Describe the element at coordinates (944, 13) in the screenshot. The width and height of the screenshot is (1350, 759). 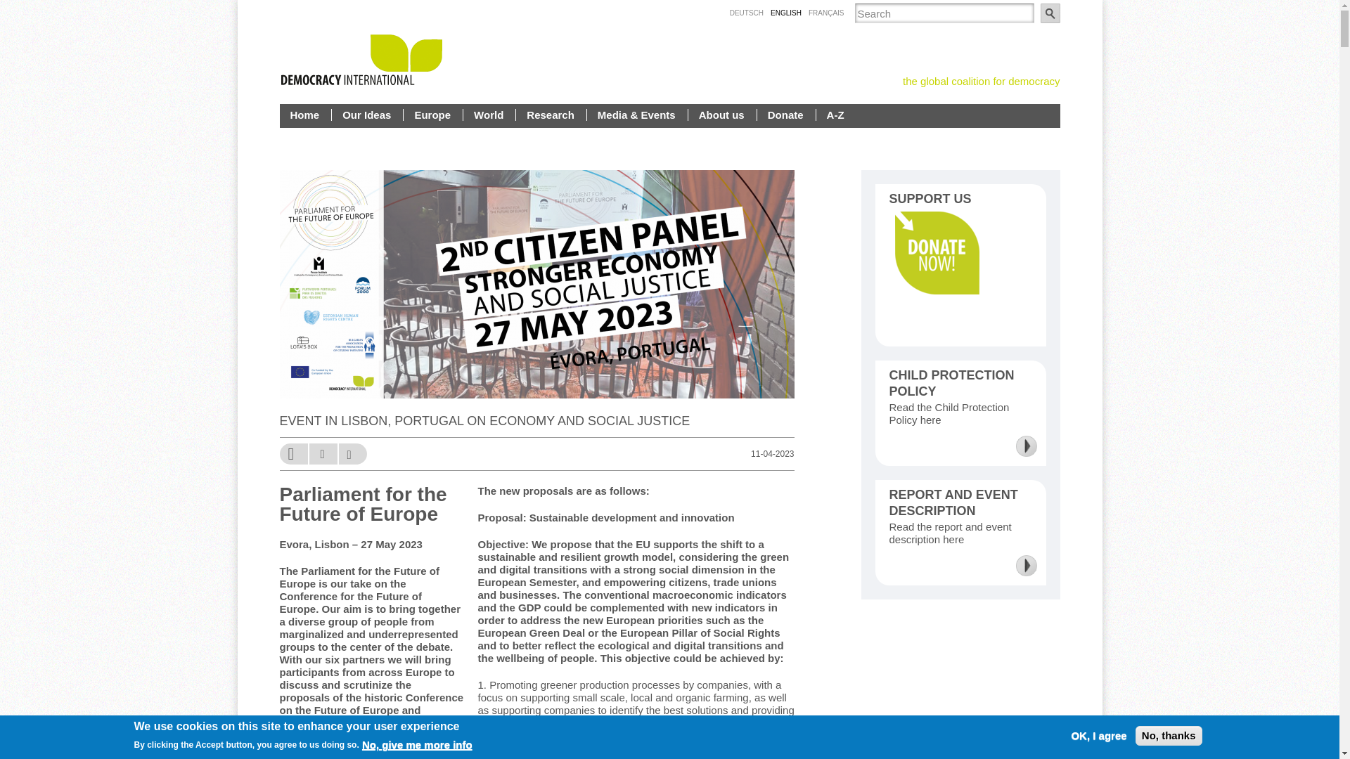
I see `Enter the terms you wish to search for.` at that location.